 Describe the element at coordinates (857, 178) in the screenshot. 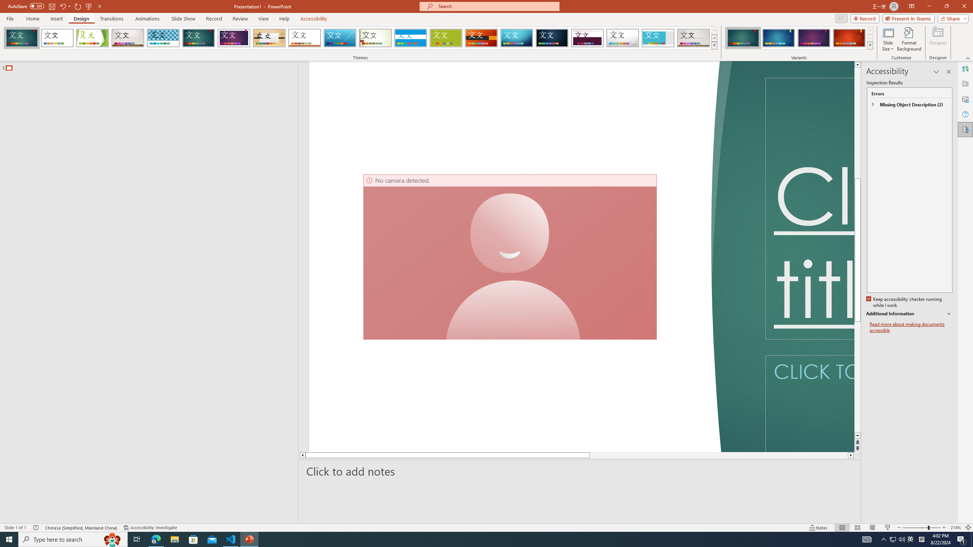

I see `Page up` at that location.